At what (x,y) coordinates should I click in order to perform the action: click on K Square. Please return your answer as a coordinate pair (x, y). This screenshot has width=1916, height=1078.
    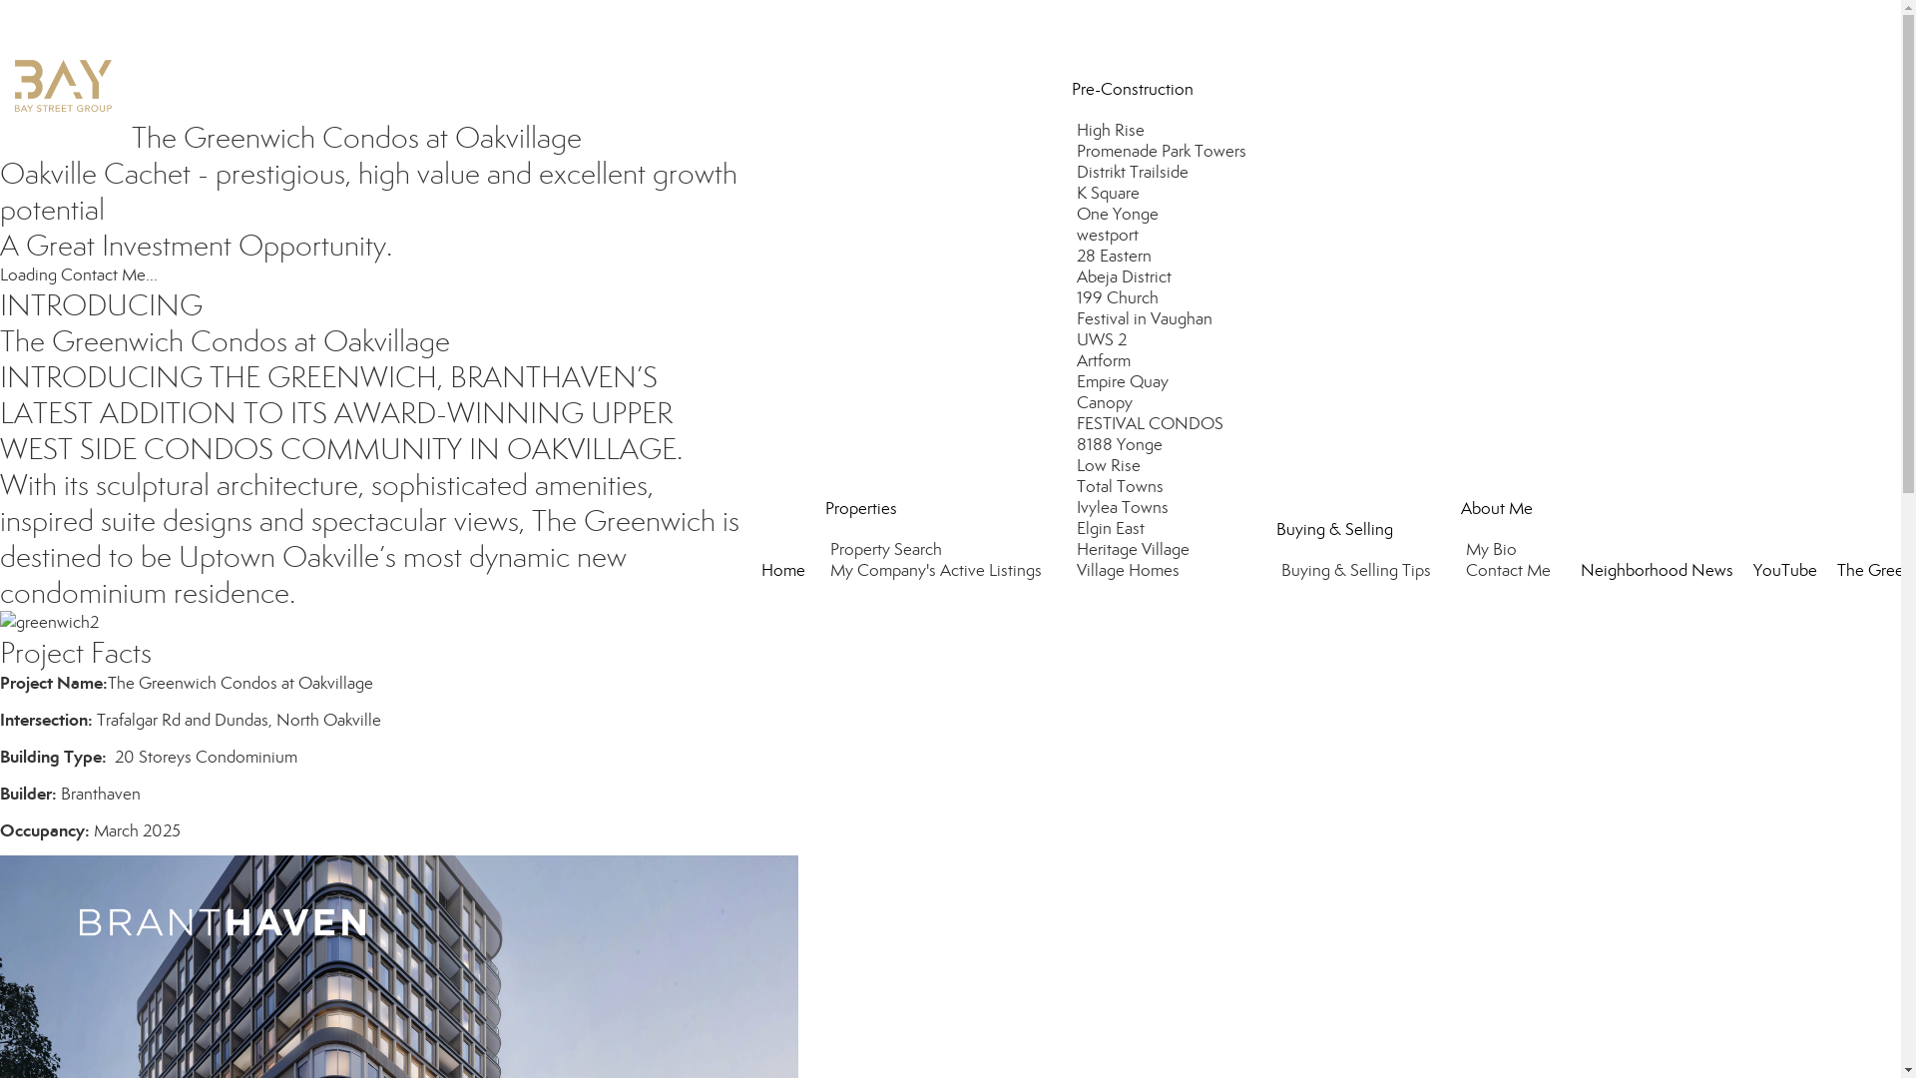
    Looking at the image, I should click on (1111, 194).